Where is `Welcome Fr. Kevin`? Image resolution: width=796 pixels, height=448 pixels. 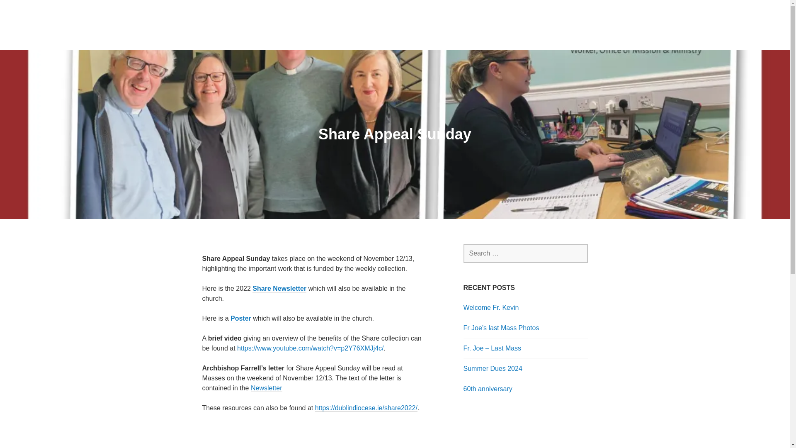 Welcome Fr. Kevin is located at coordinates (491, 307).